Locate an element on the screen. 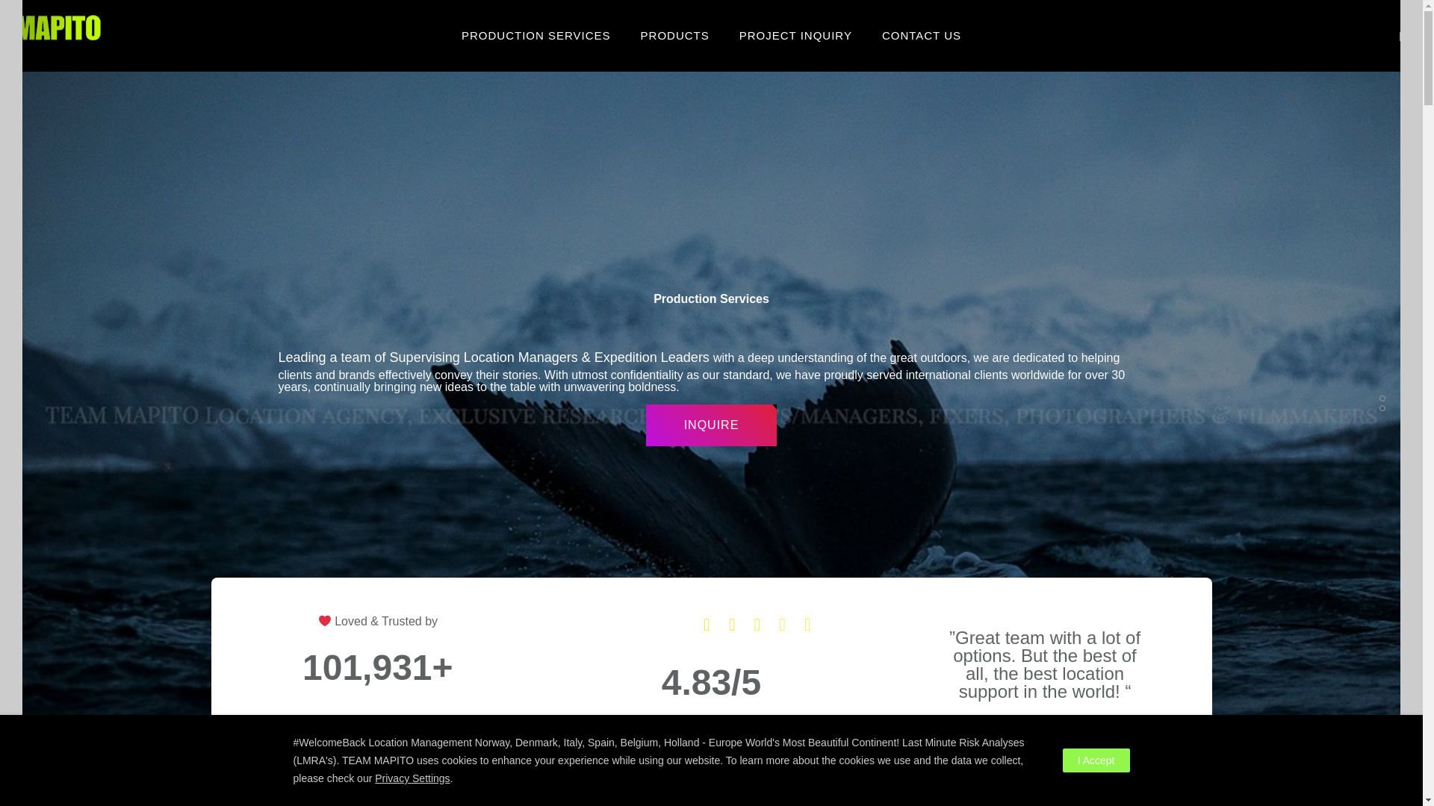 The width and height of the screenshot is (1434, 806). PRODUCTION SERVICES is located at coordinates (536, 35).